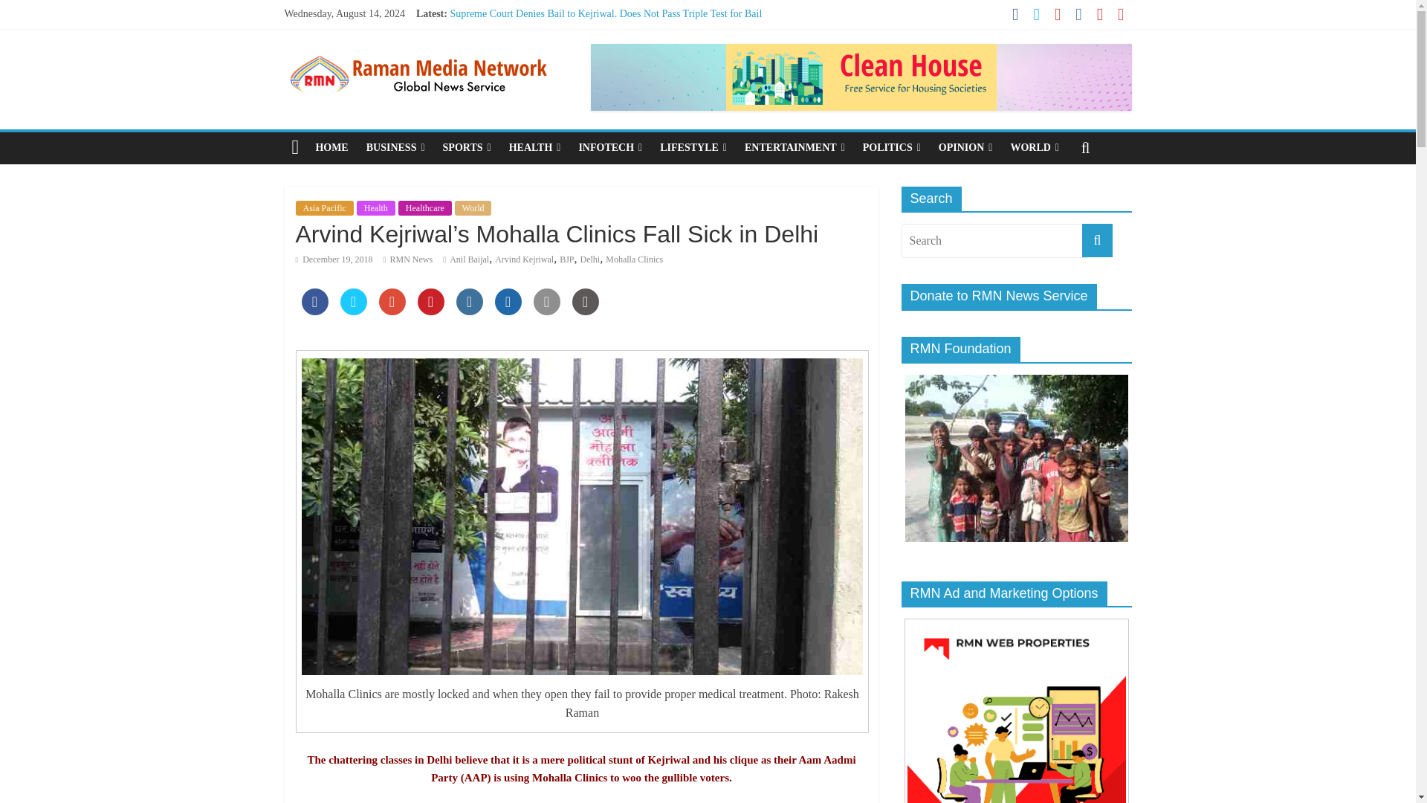 The height and width of the screenshot is (803, 1427). Describe the element at coordinates (555, 30) in the screenshot. I see `How Lack of Physical Activity Harms Your Health` at that location.